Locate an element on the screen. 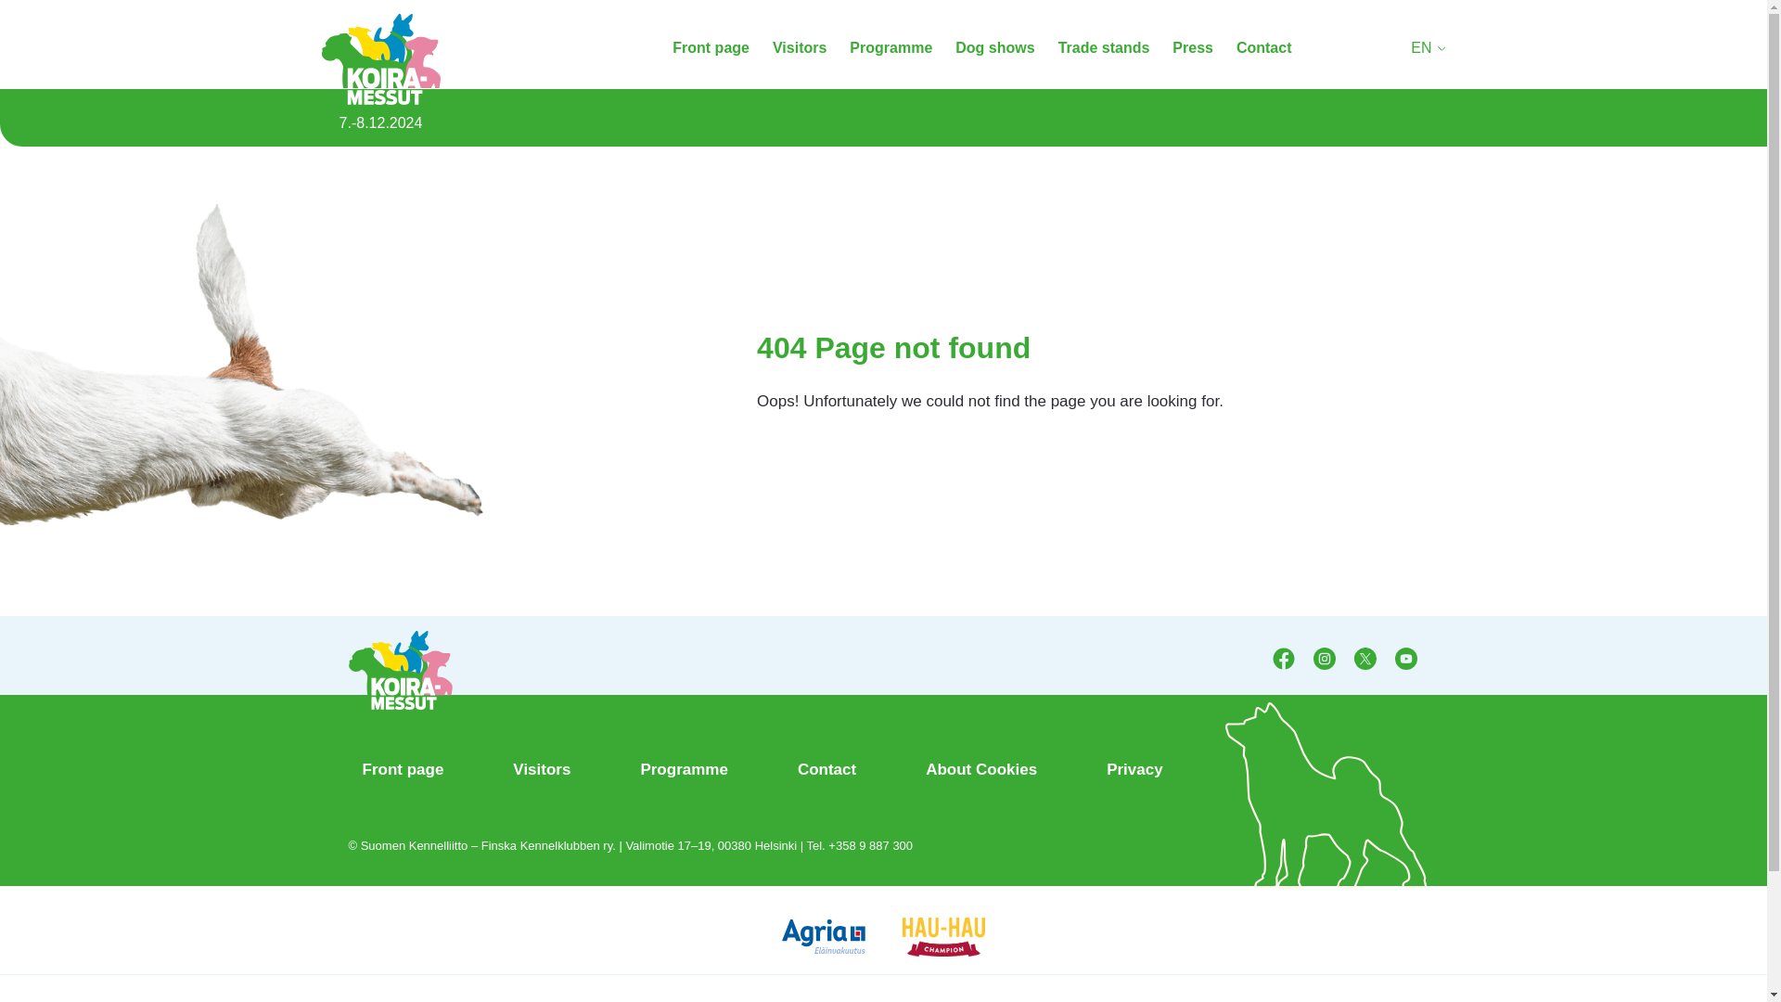 The image size is (1781, 1002). Trade stands is located at coordinates (1104, 48).